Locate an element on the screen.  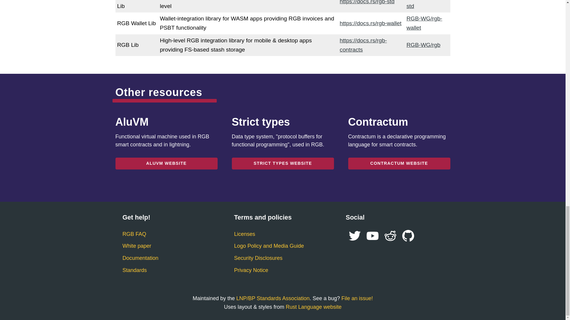
STRICT TYPES WEBSITE is located at coordinates (282, 164).